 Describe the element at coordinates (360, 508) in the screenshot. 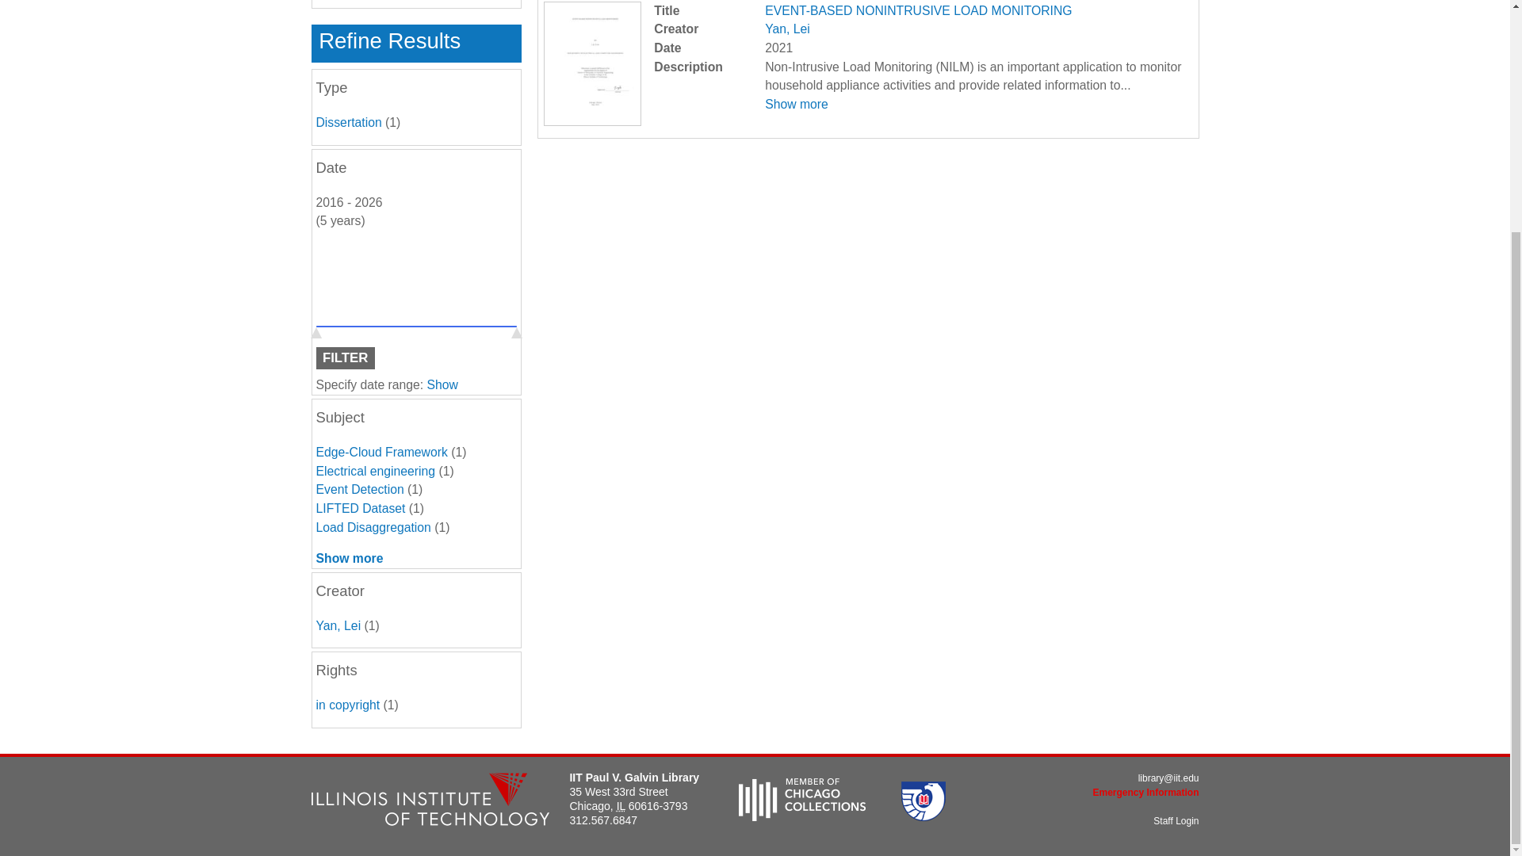

I see `LIFTED Dataset` at that location.